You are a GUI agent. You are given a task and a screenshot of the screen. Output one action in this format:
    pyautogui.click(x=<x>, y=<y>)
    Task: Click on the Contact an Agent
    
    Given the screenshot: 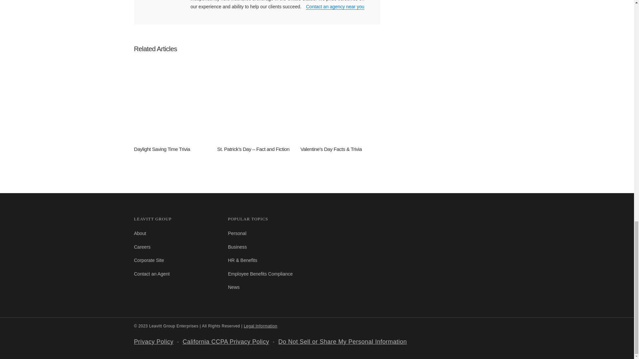 What is the action you would take?
    pyautogui.click(x=151, y=274)
    